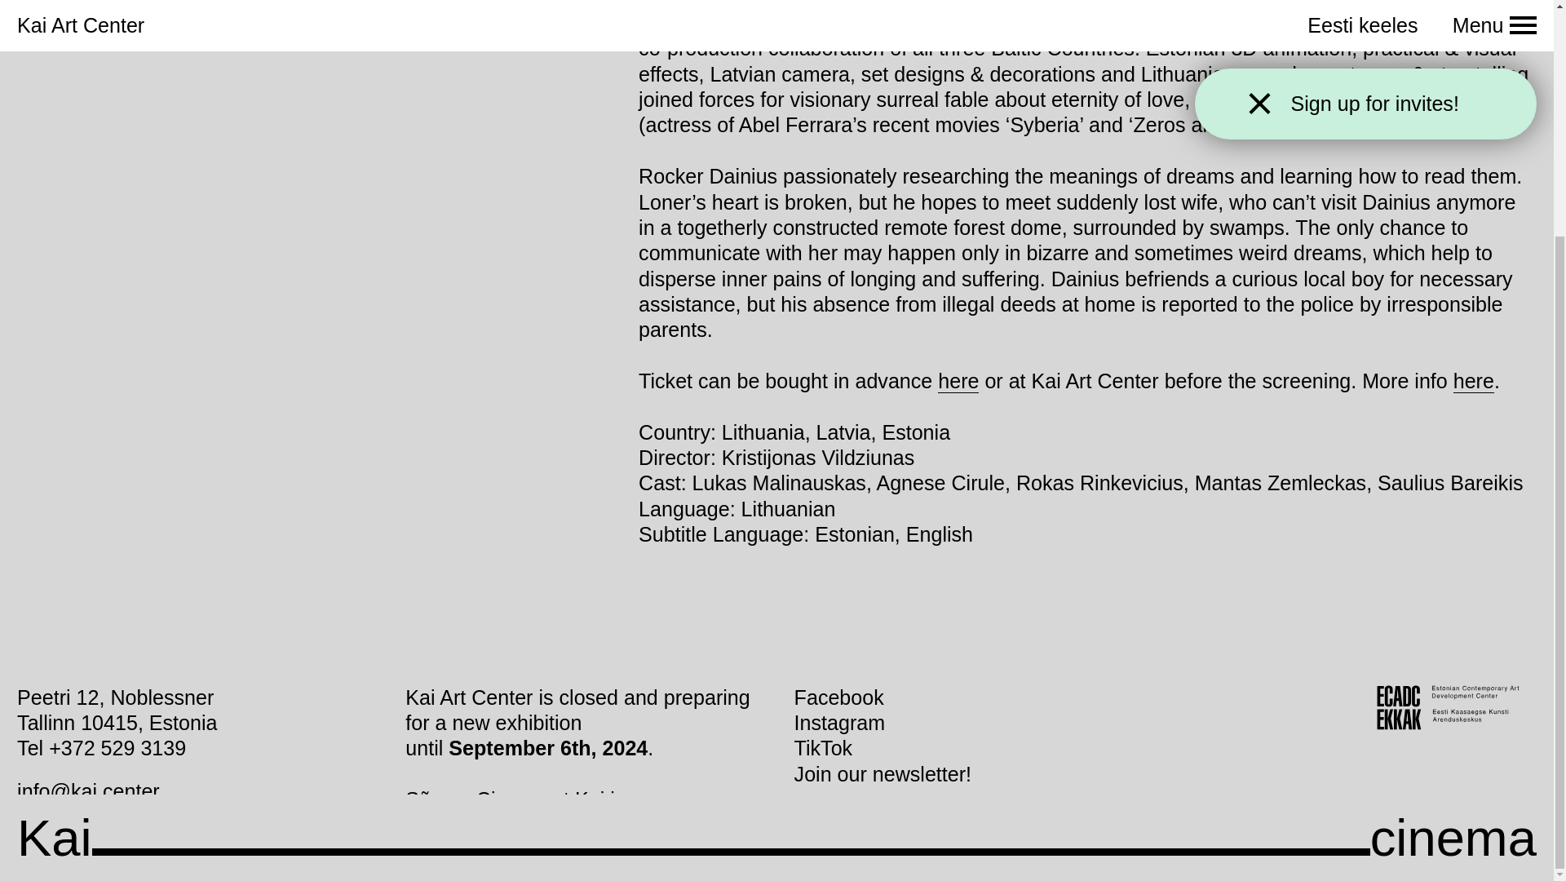 The width and height of the screenshot is (1566, 881). I want to click on Instagram, so click(840, 723).